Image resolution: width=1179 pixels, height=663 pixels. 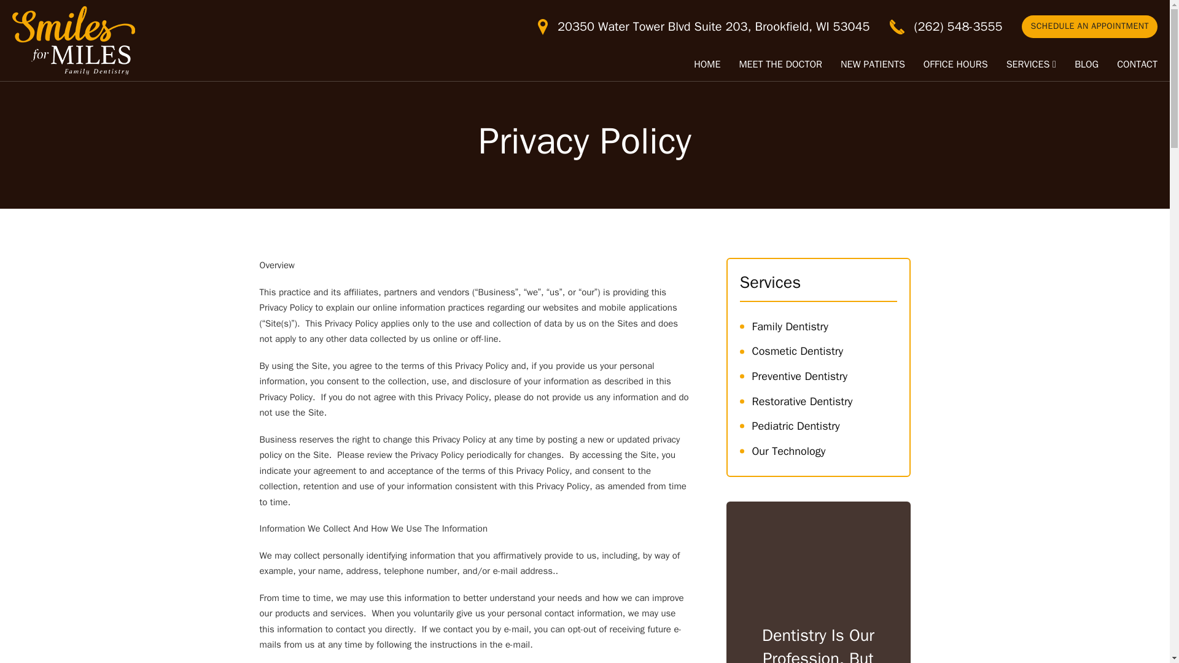 What do you see at coordinates (817, 327) in the screenshot?
I see `Family Dentistry` at bounding box center [817, 327].